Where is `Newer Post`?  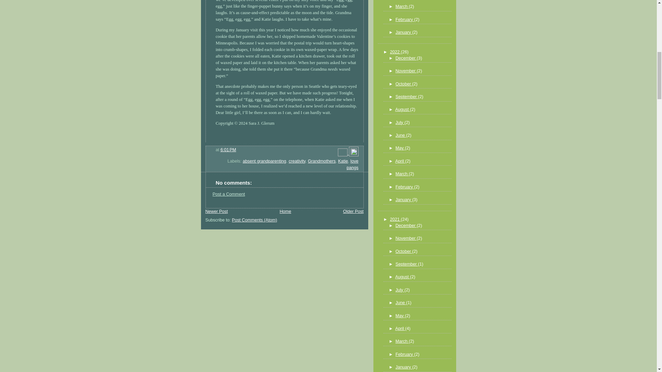 Newer Post is located at coordinates (217, 211).